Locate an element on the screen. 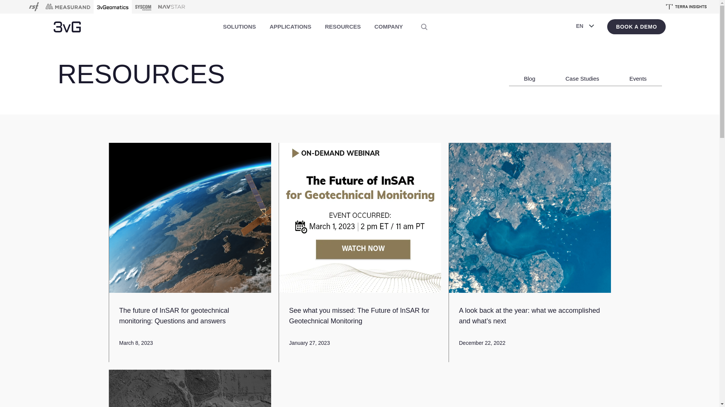  Terra Insights is located at coordinates (686, 7).